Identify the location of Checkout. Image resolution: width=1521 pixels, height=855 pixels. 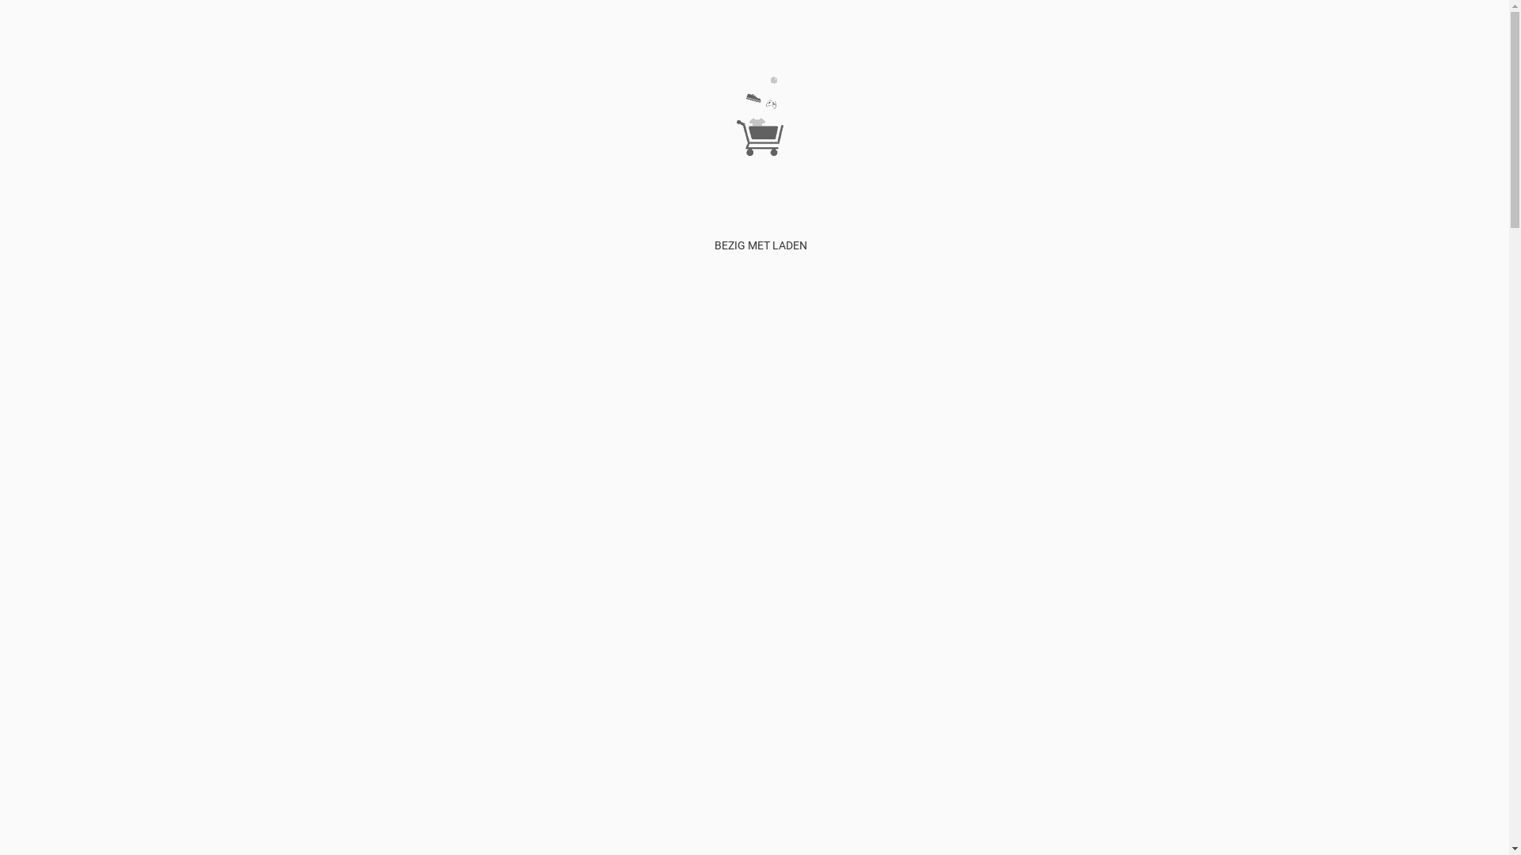
(1041, 78).